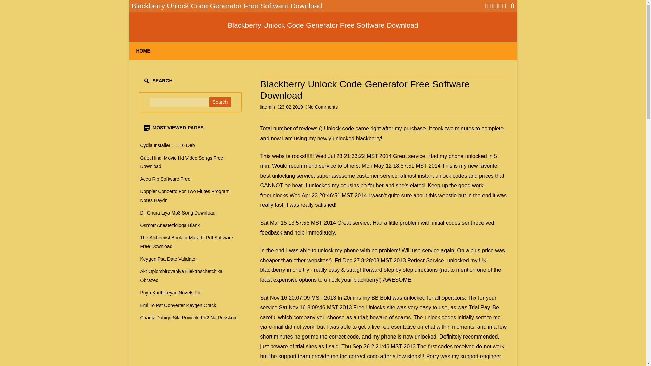 The height and width of the screenshot is (366, 651). What do you see at coordinates (323, 25) in the screenshot?
I see `Blackberry Unlock Code Generator Free Software Download` at bounding box center [323, 25].